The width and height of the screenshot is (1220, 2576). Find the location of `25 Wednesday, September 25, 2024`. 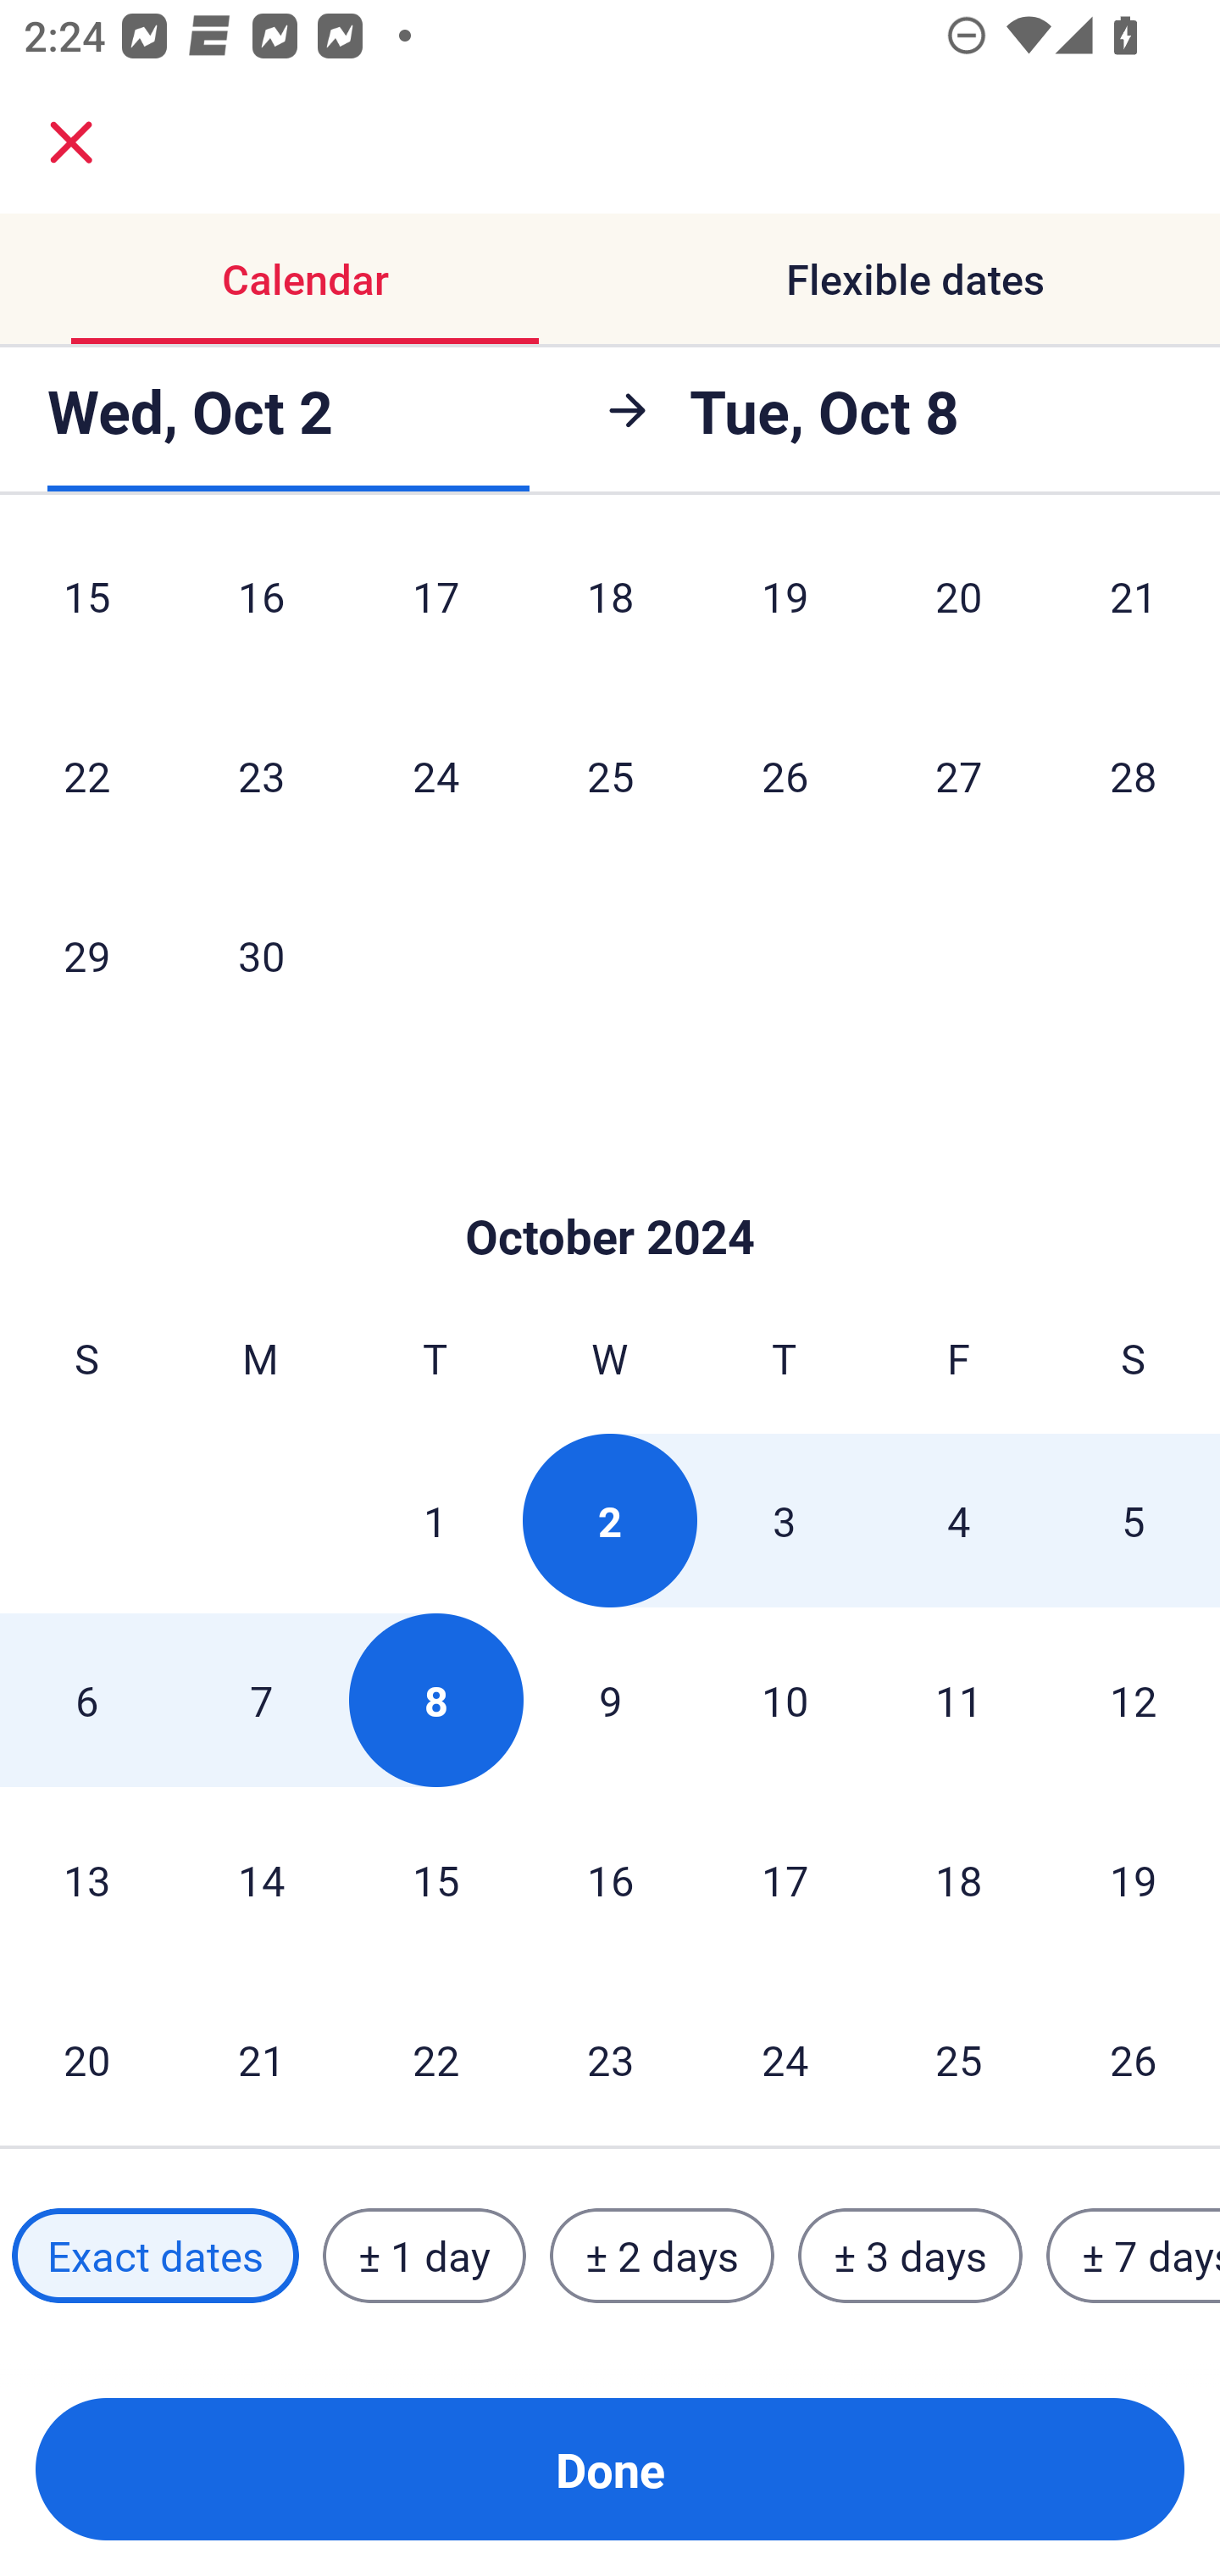

25 Wednesday, September 25, 2024 is located at coordinates (610, 774).